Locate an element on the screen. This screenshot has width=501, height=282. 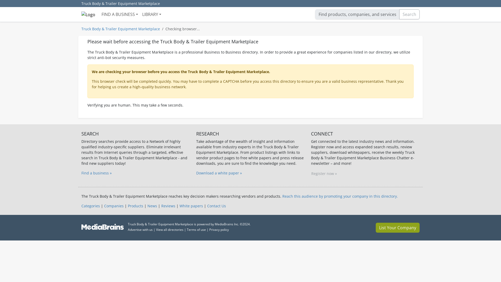
Products is located at coordinates (135, 206).